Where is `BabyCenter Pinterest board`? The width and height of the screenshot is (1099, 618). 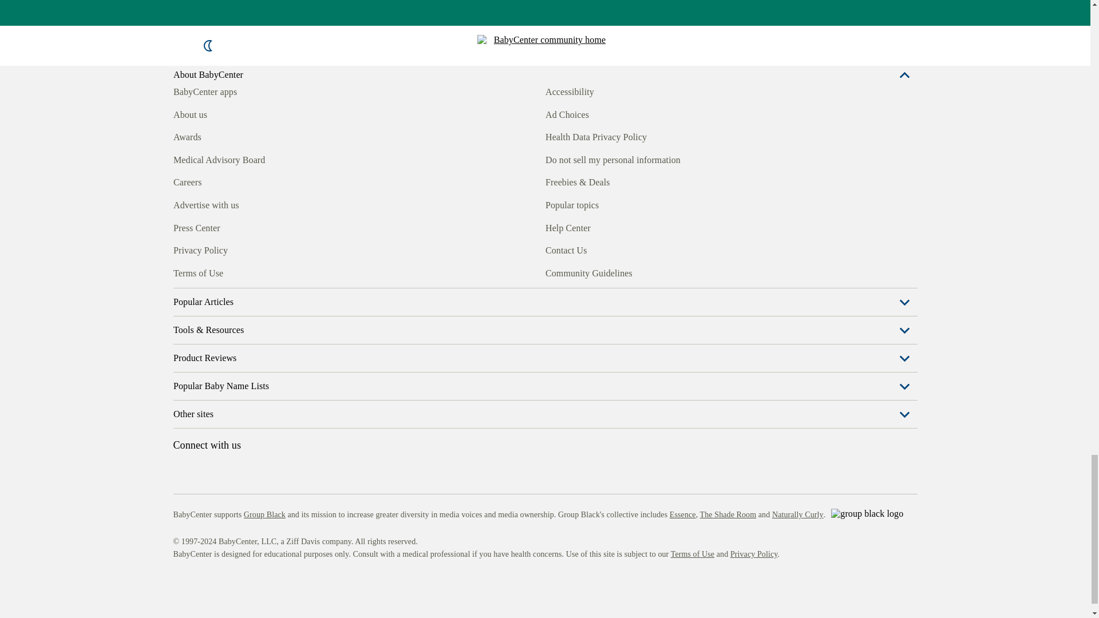
BabyCenter Pinterest board is located at coordinates (234, 272).